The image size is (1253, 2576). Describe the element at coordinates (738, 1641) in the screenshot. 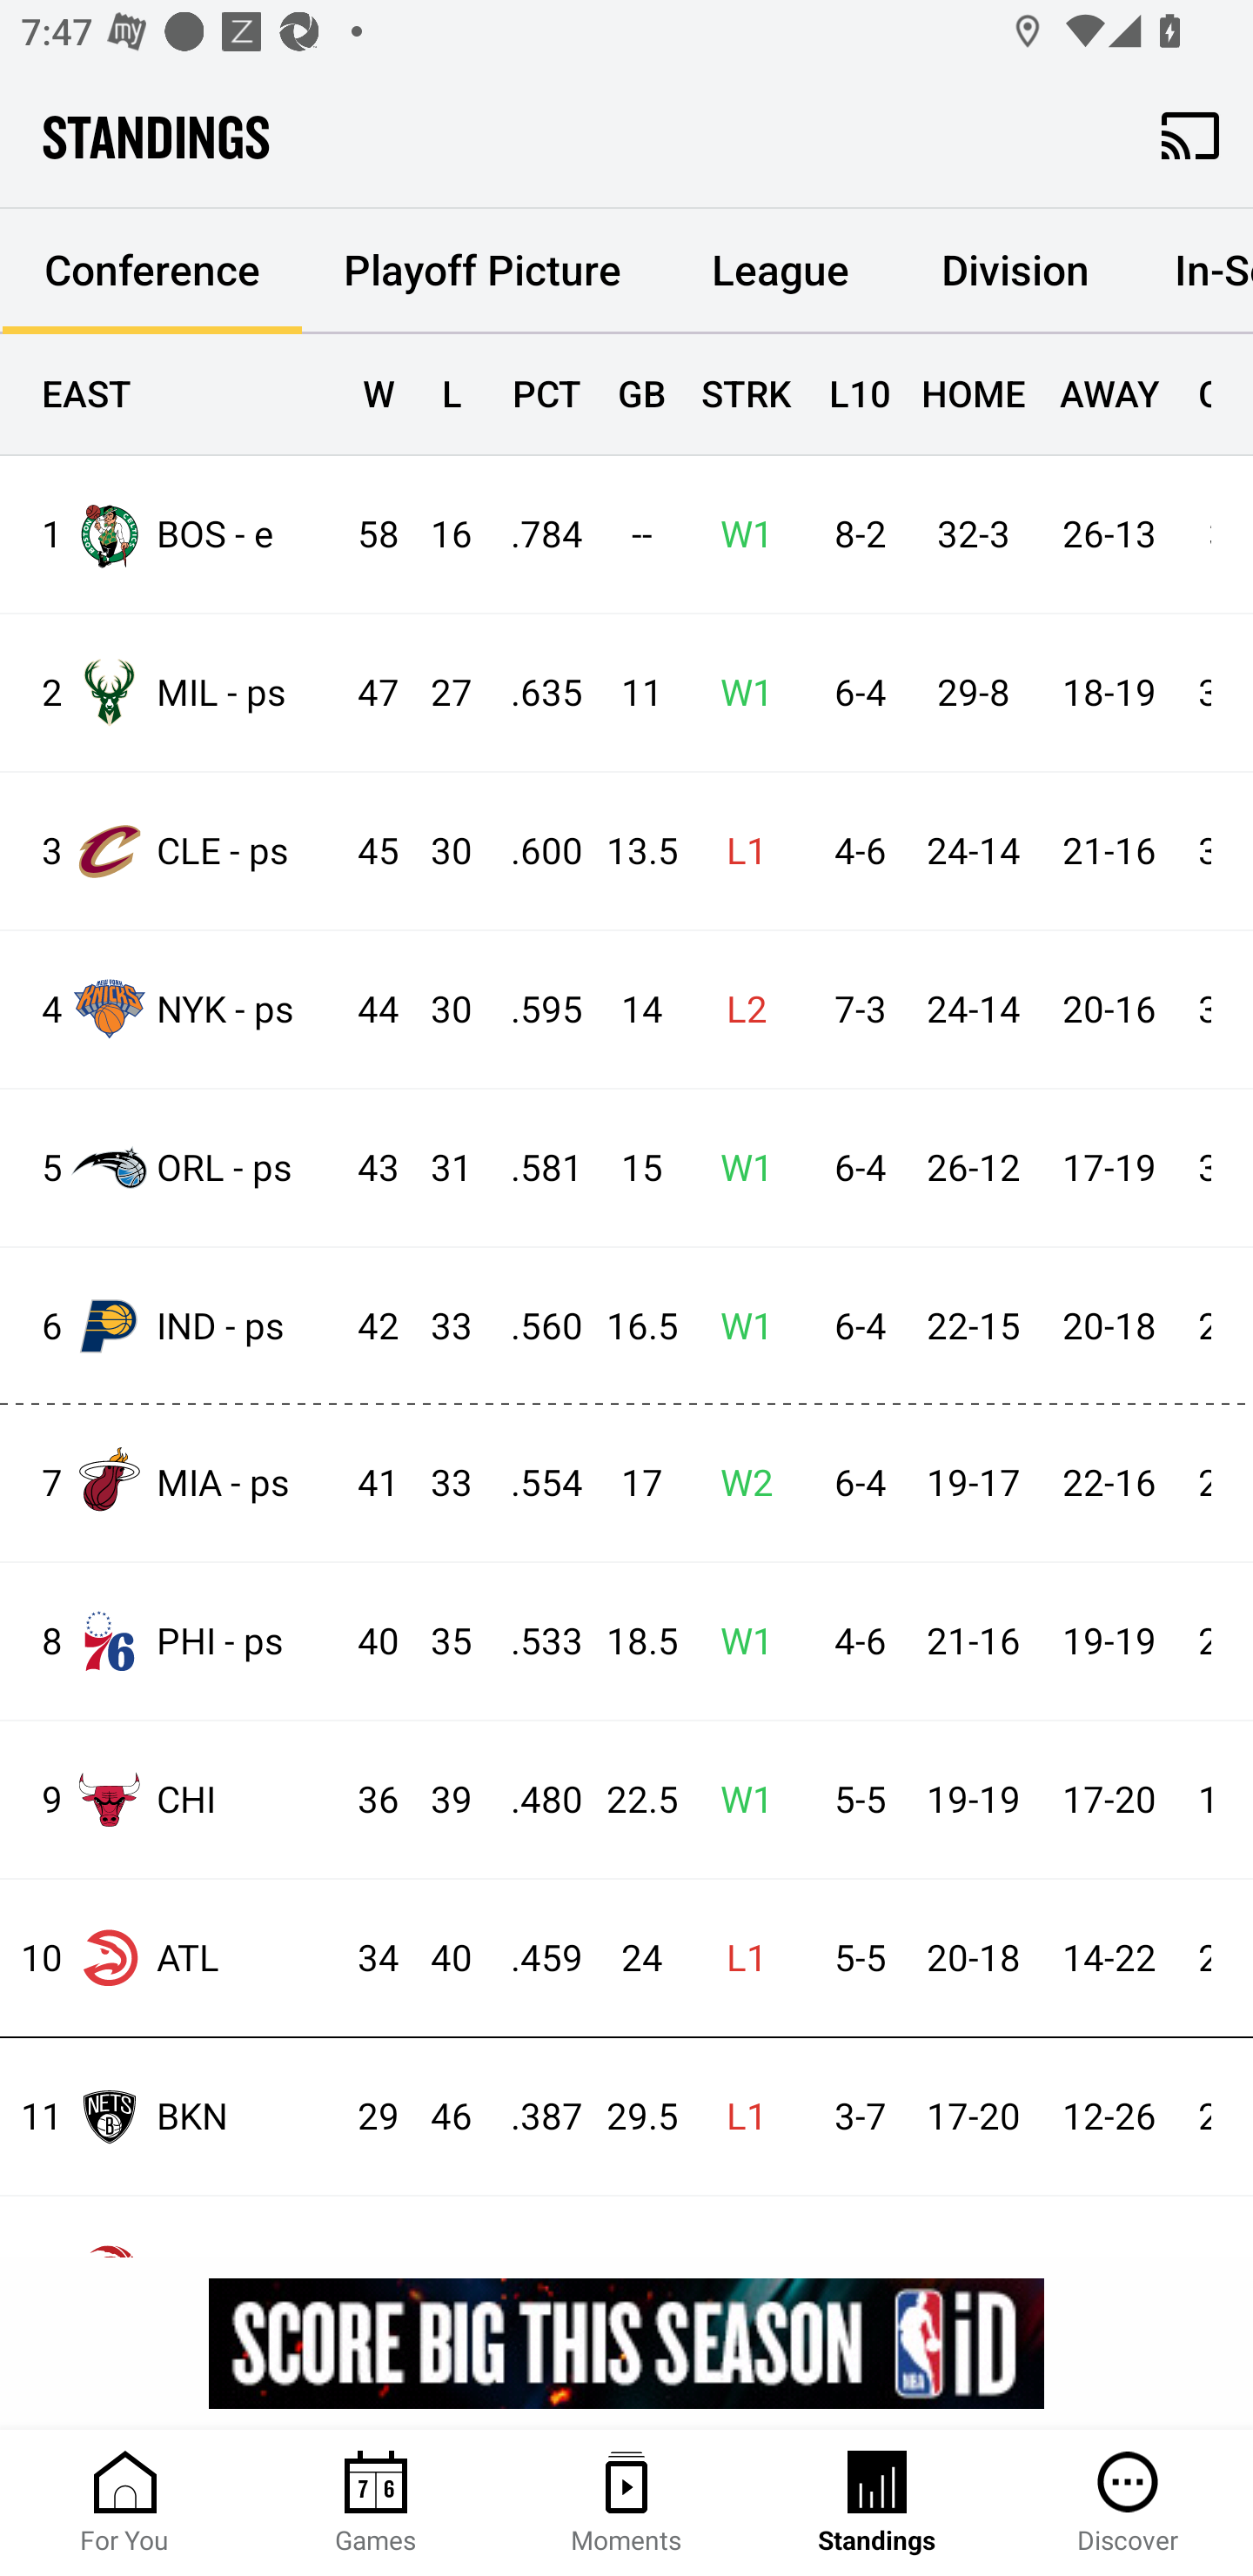

I see `W1` at that location.